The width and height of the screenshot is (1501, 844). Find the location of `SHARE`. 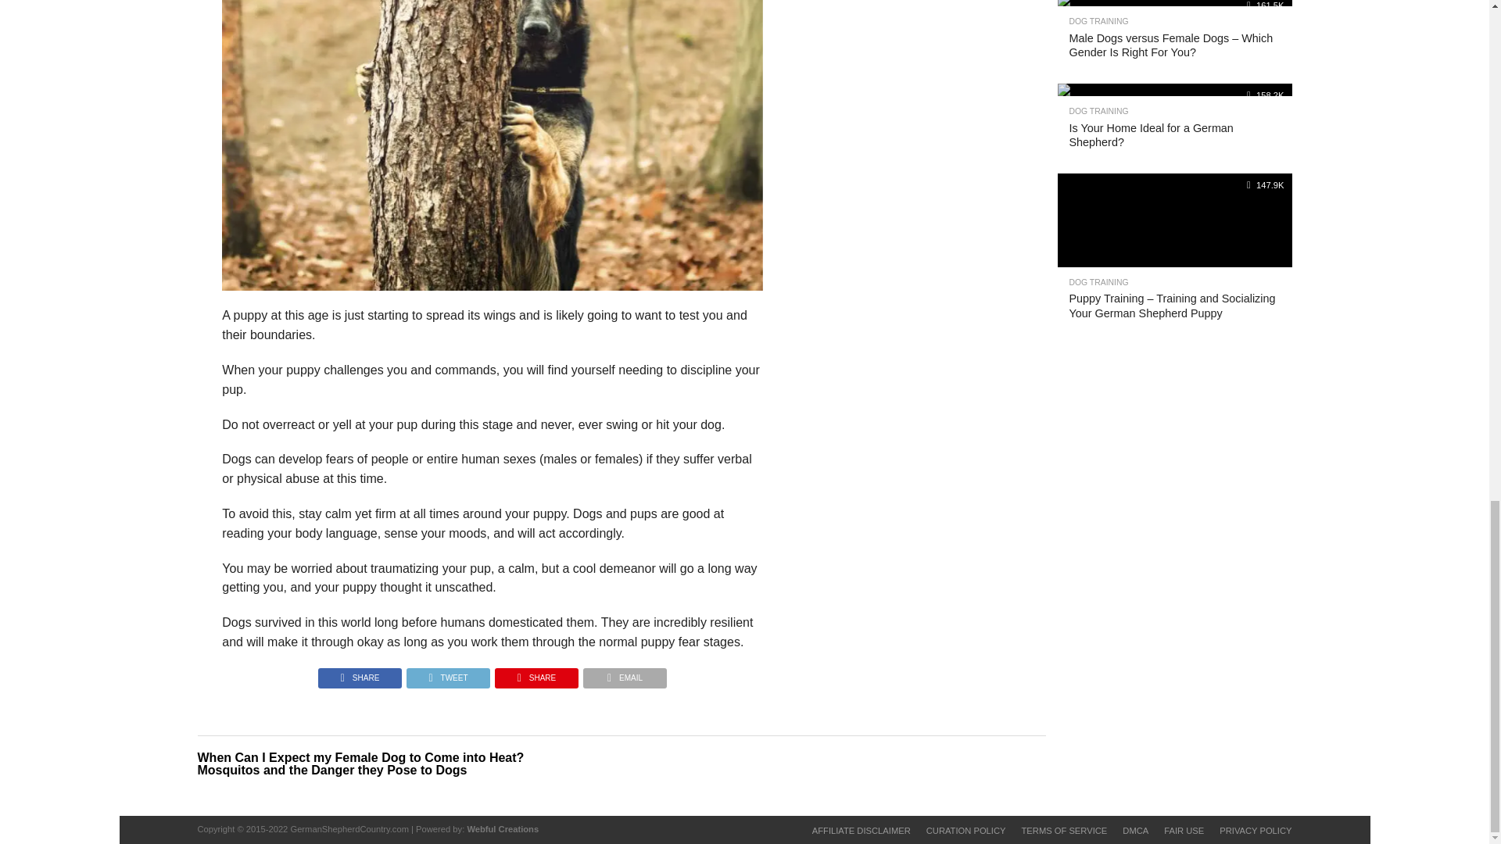

SHARE is located at coordinates (360, 674).